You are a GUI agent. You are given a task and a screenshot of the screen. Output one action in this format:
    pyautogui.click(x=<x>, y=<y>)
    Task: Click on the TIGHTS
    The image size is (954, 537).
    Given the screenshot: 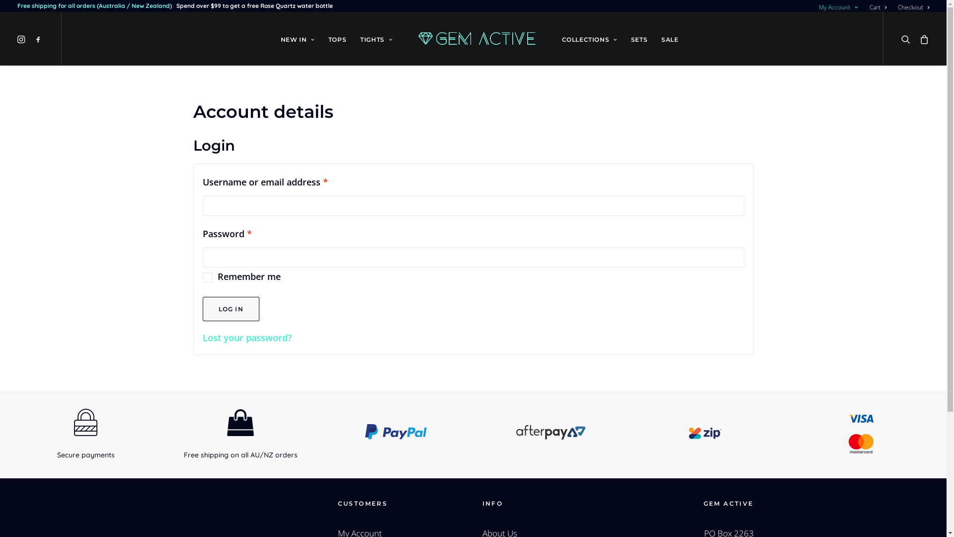 What is the action you would take?
    pyautogui.click(x=376, y=39)
    